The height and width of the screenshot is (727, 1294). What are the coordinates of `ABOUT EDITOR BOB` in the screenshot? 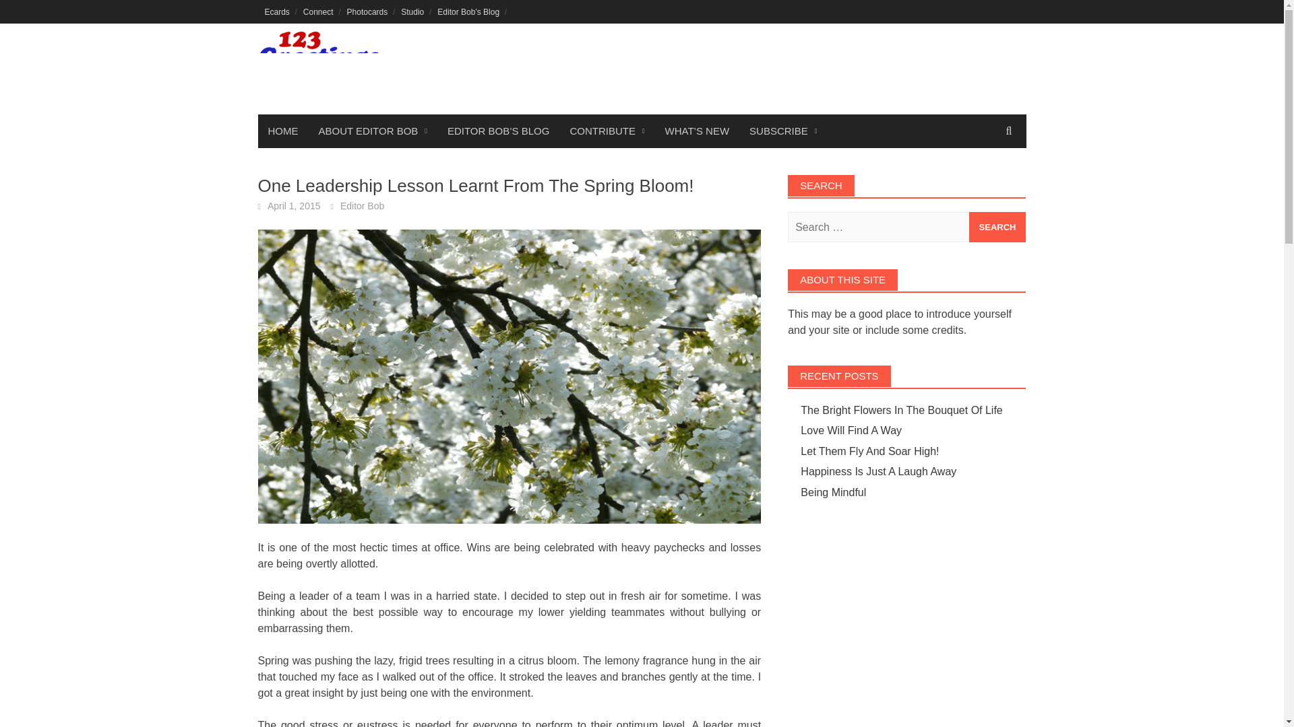 It's located at (373, 131).